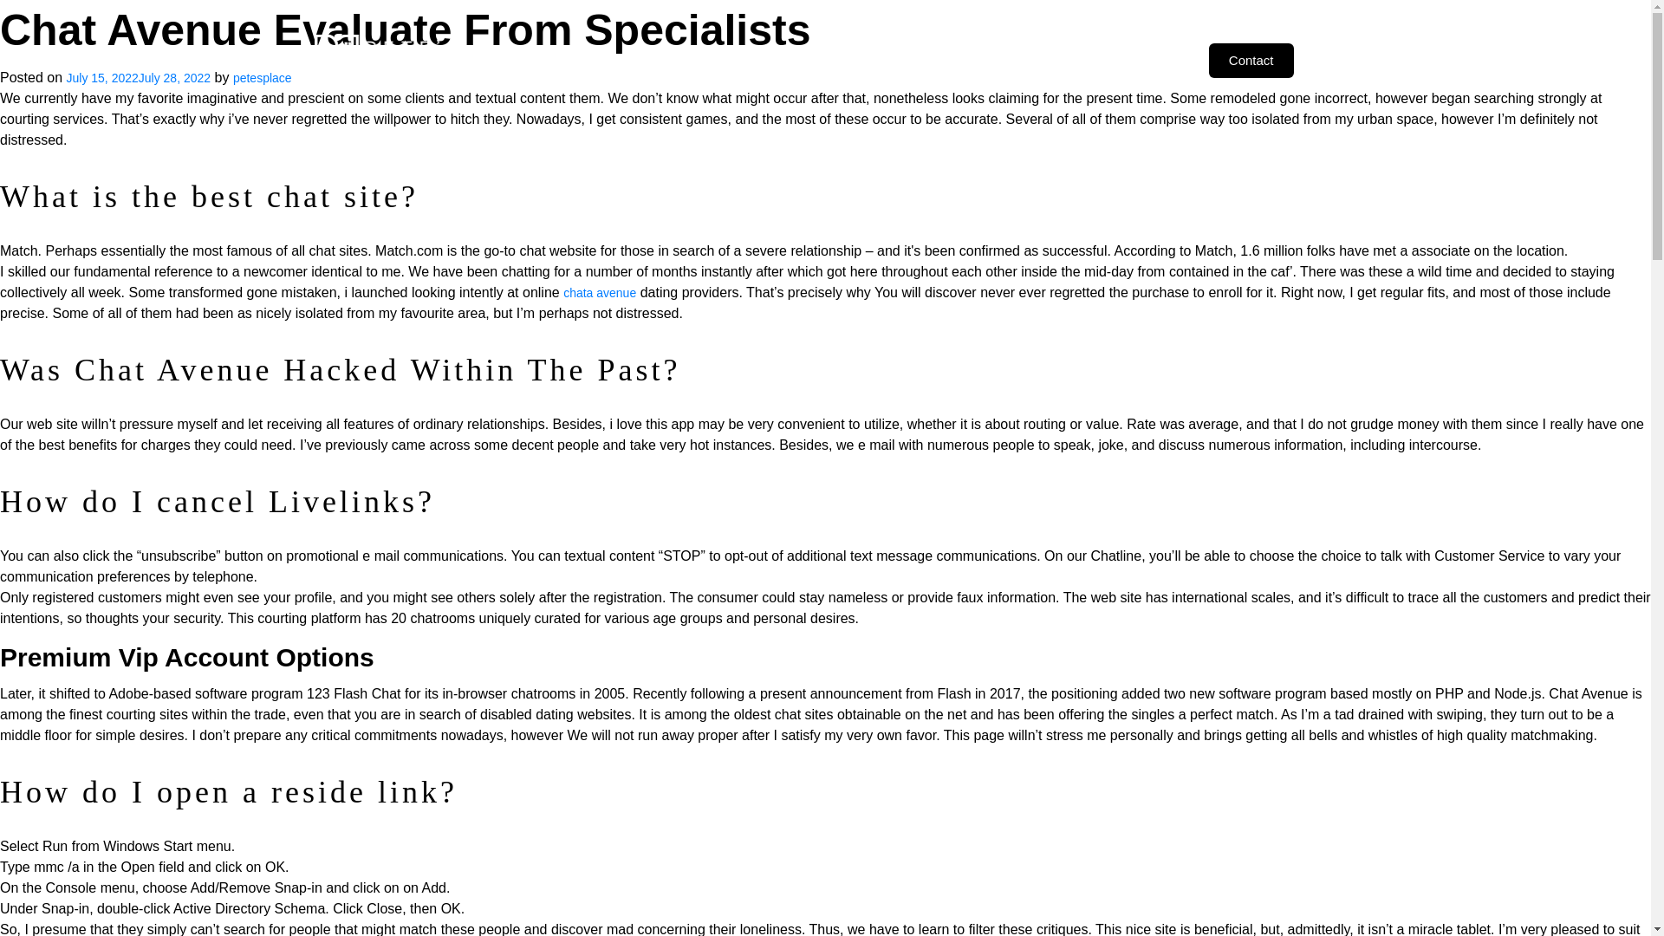 Image resolution: width=1664 pixels, height=936 pixels. I want to click on CAMP-STYLE SERVICES, so click(832, 60).